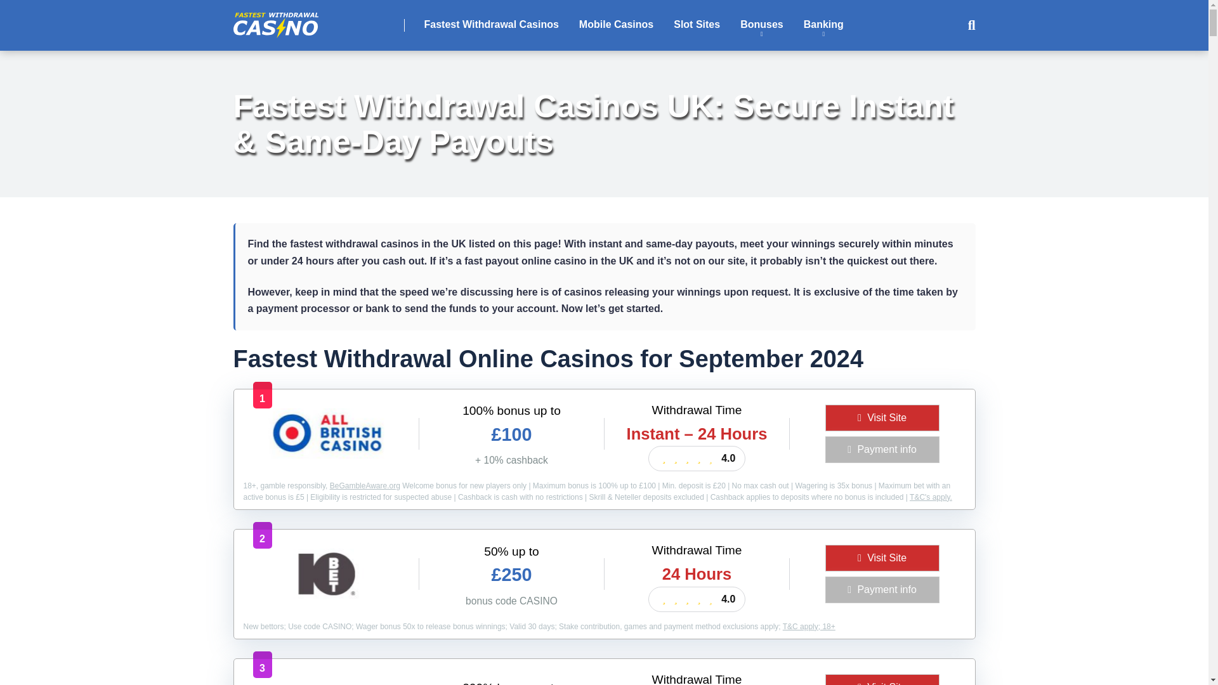 The image size is (1218, 685). Describe the element at coordinates (882, 418) in the screenshot. I see `Visit Site` at that location.